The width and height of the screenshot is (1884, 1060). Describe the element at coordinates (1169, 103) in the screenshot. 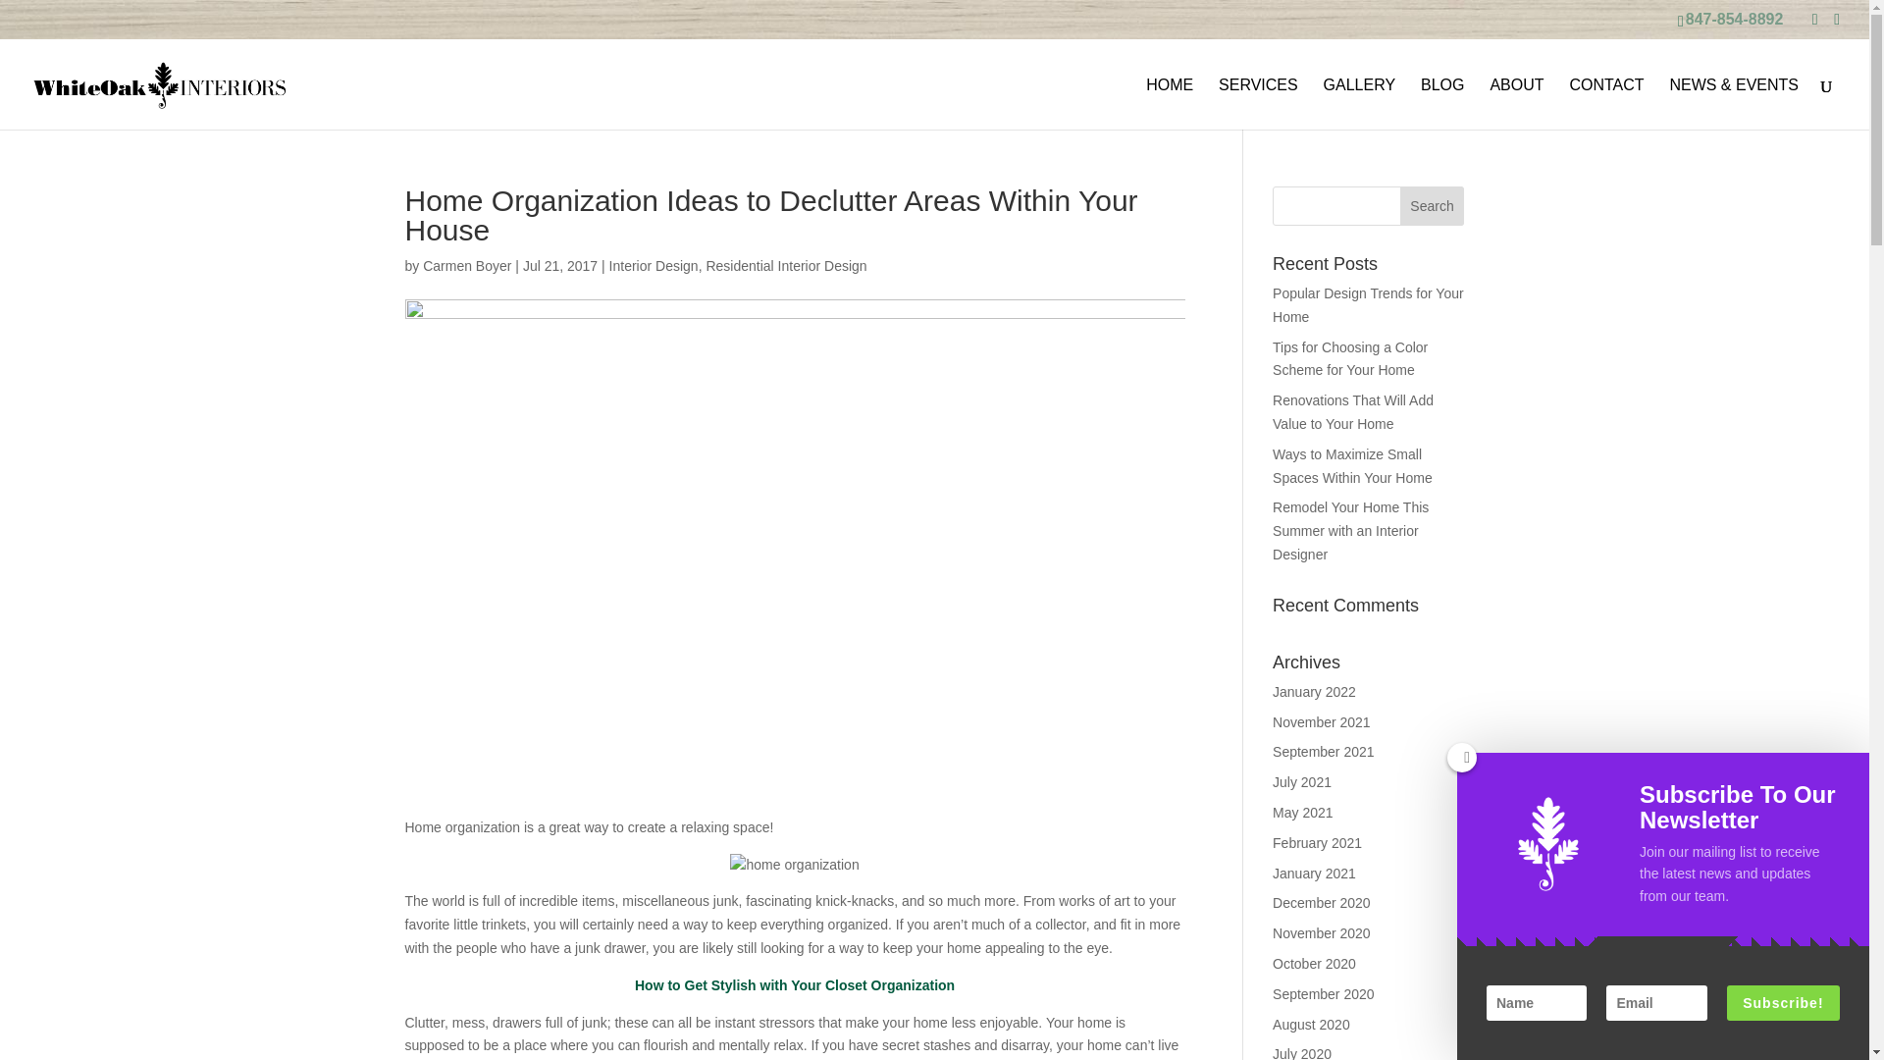

I see `HOME` at that location.